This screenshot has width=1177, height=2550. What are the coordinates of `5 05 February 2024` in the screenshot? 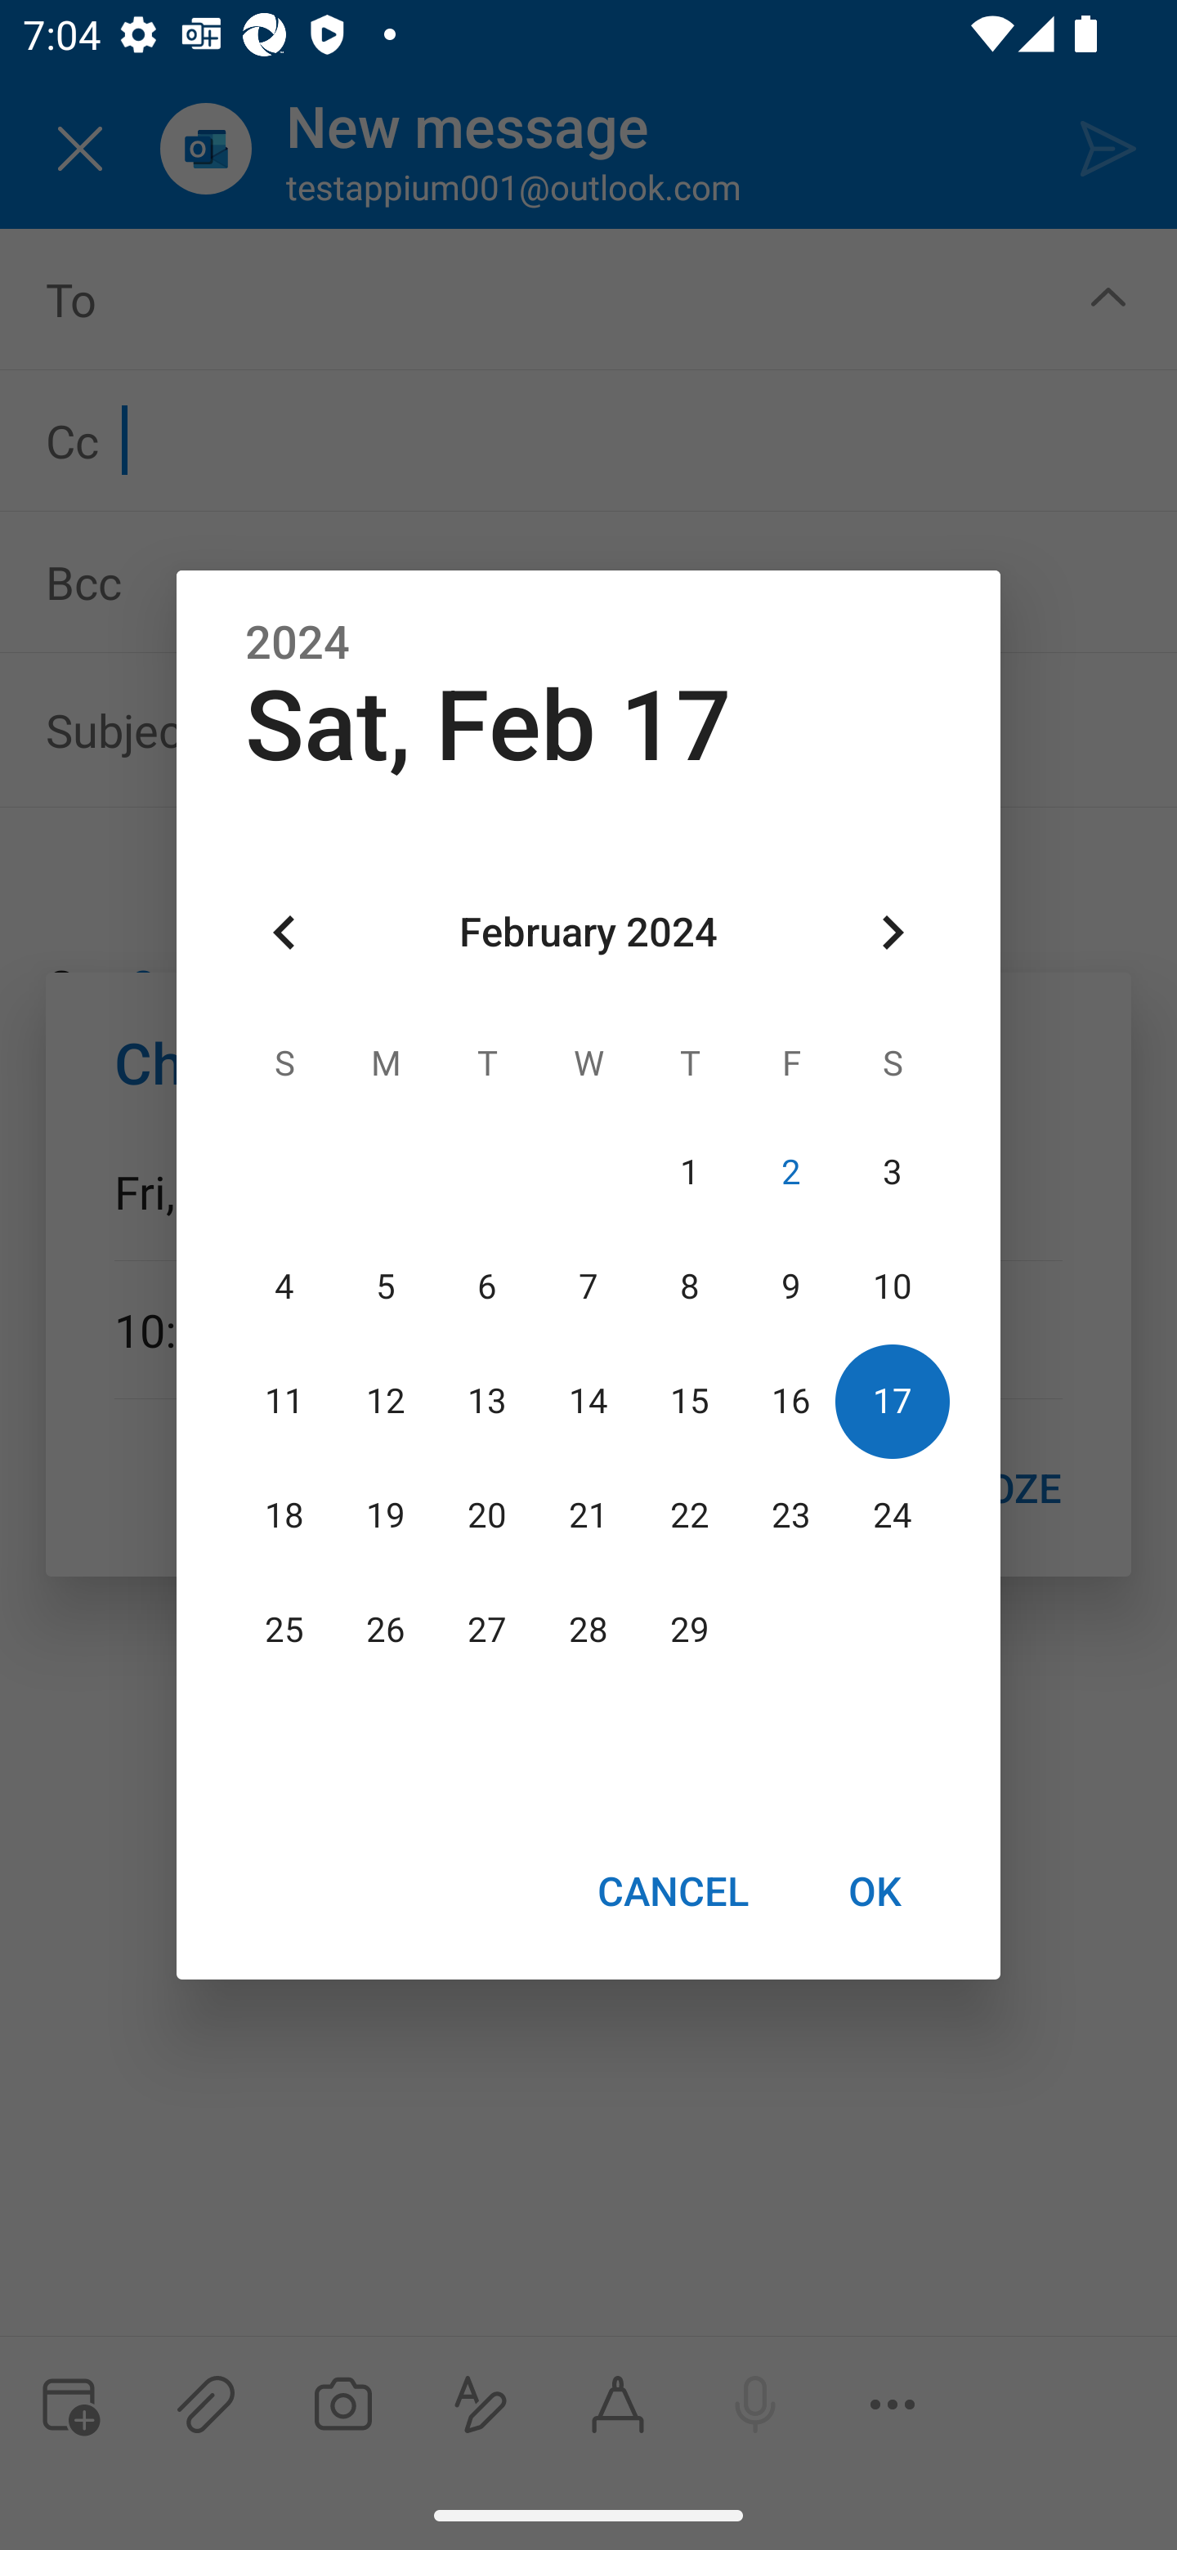 It's located at (386, 1286).